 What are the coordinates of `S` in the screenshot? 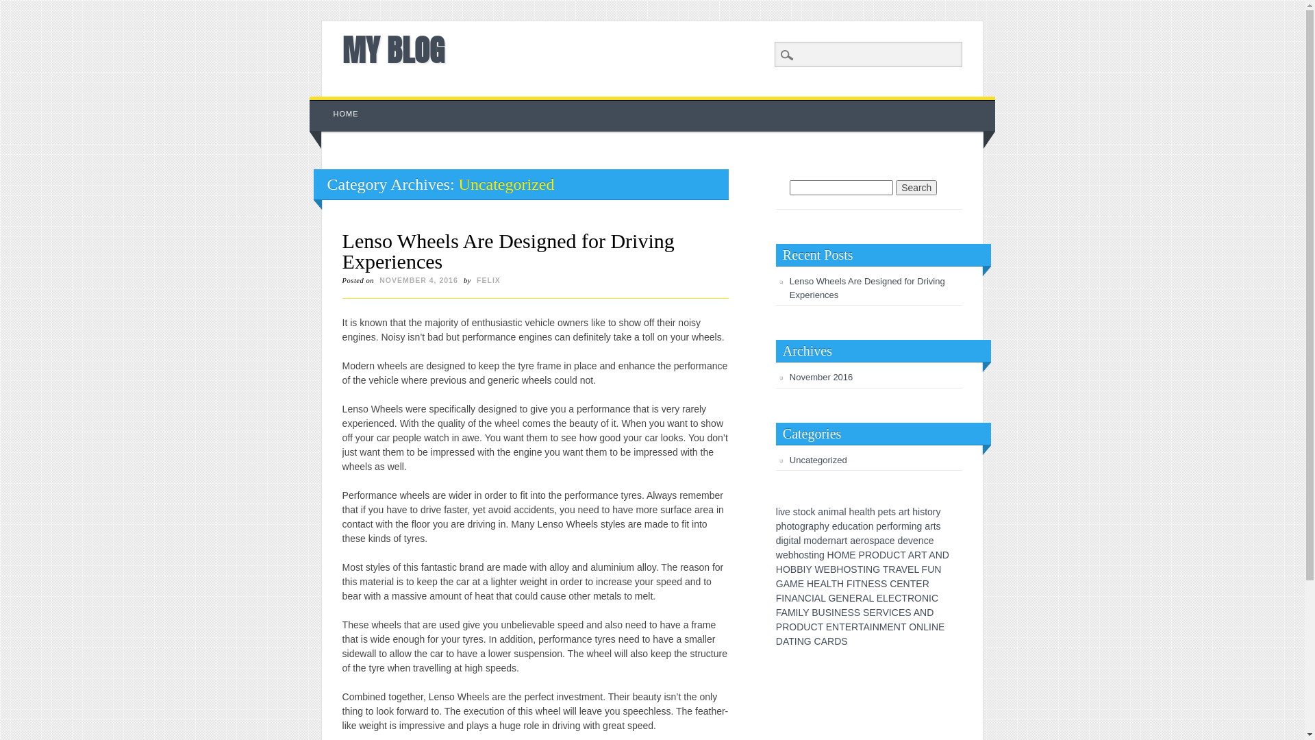 It's located at (853, 569).